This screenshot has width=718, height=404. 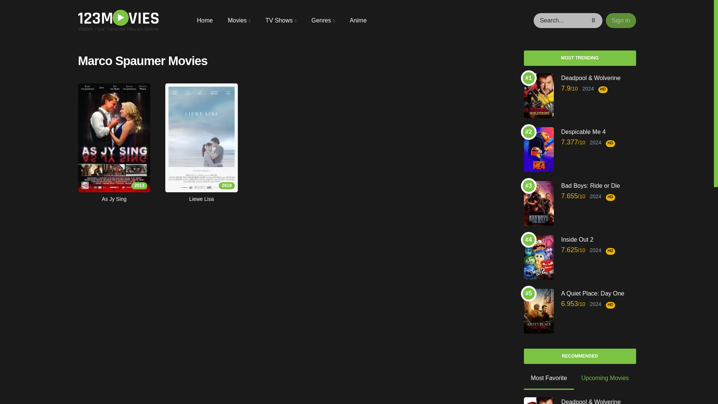 What do you see at coordinates (598, 293) in the screenshot?
I see `A Quiet Place: Day One` at bounding box center [598, 293].